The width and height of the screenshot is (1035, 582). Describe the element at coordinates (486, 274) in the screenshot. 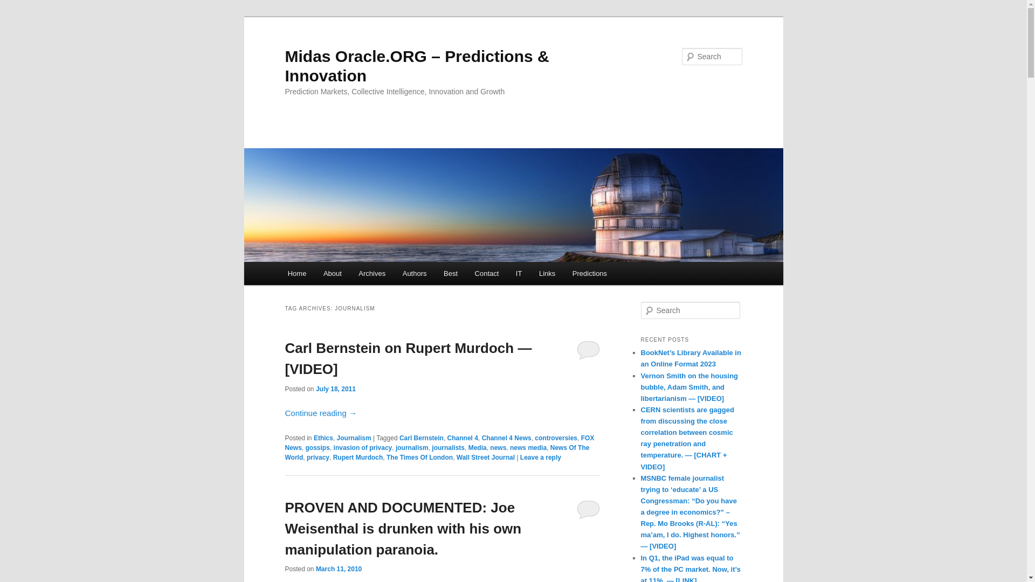

I see `Contact` at that location.